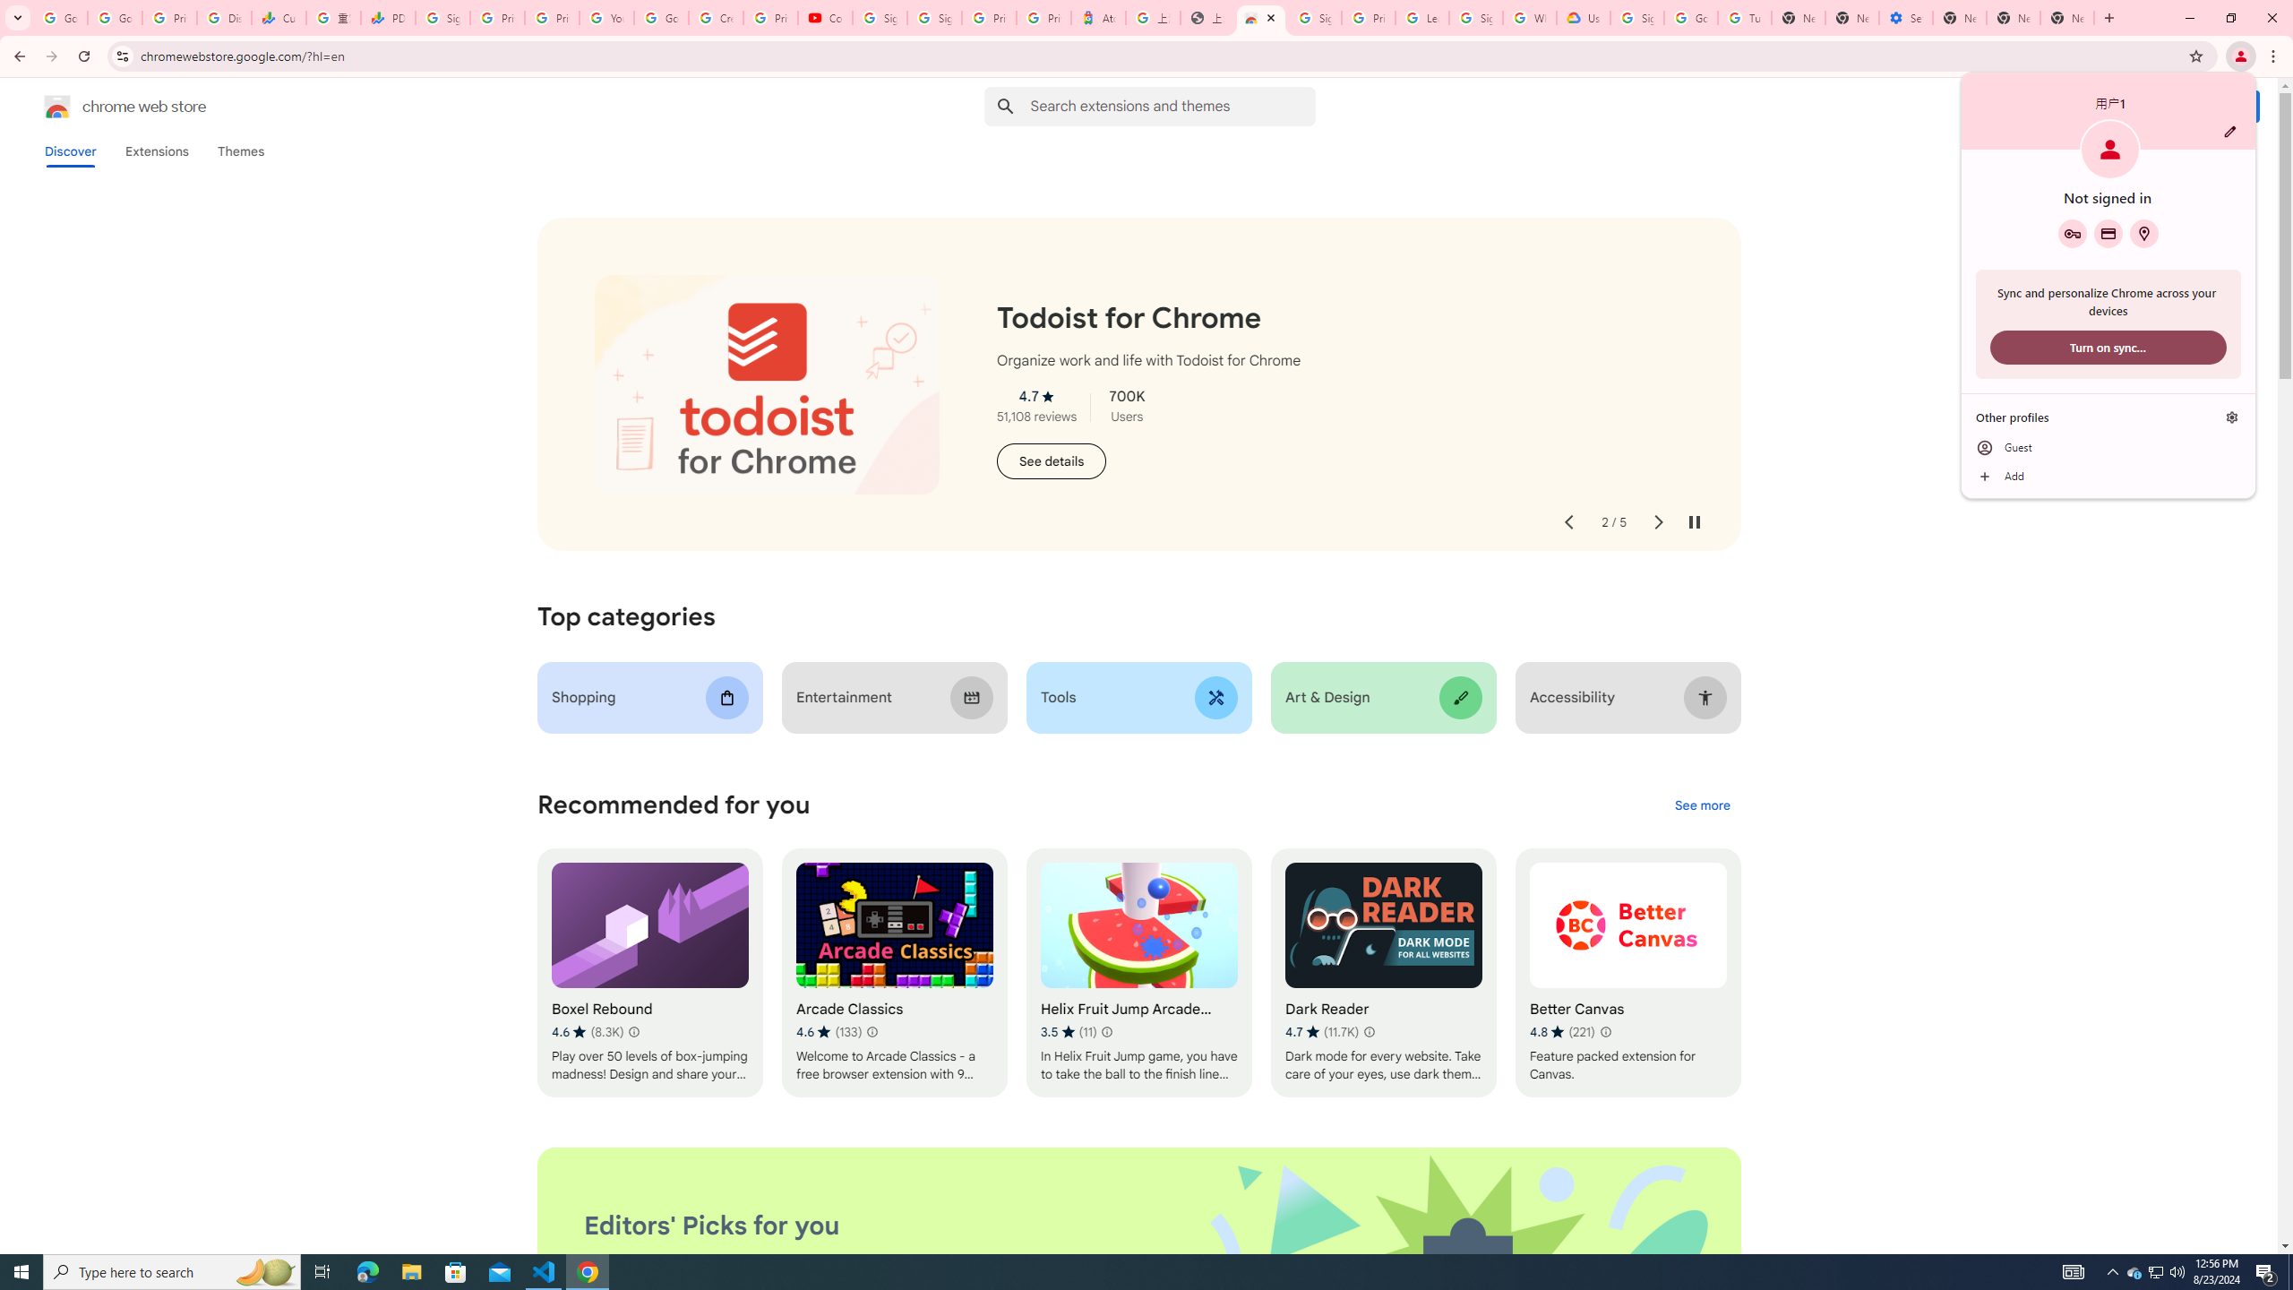 The image size is (2293, 1290). I want to click on Q2790: 100%, so click(2177, 1272).